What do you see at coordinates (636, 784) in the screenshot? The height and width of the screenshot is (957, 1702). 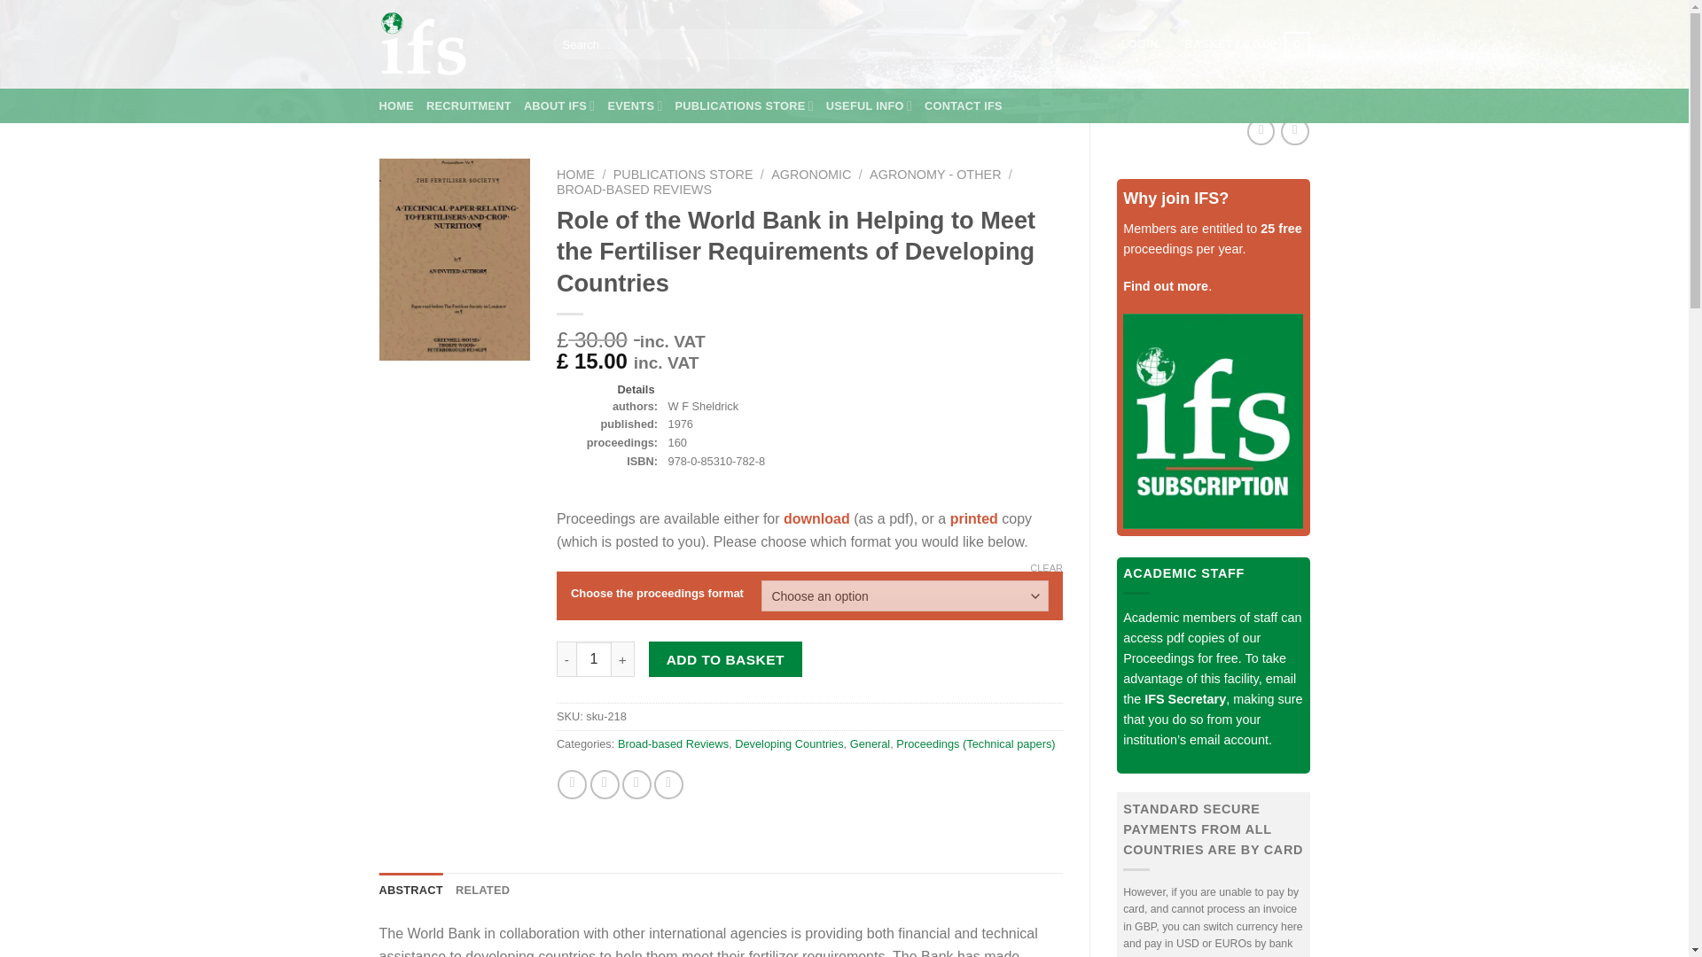 I see `Email to a Friend` at bounding box center [636, 784].